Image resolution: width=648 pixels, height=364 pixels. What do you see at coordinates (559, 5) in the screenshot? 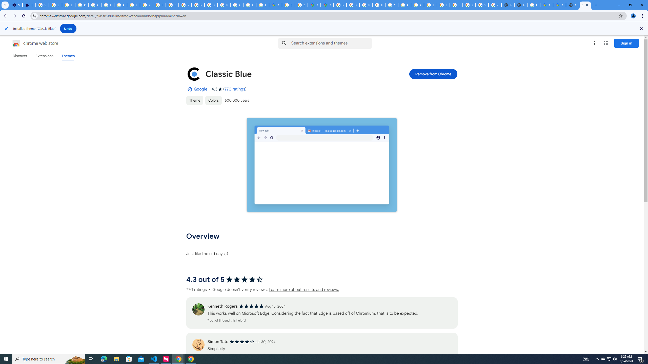
I see `Google Maps` at bounding box center [559, 5].